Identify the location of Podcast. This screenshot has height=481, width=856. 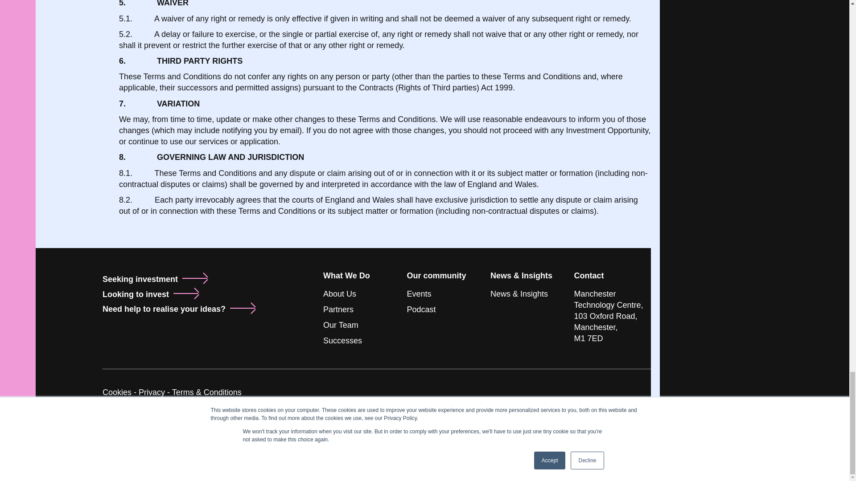
(421, 309).